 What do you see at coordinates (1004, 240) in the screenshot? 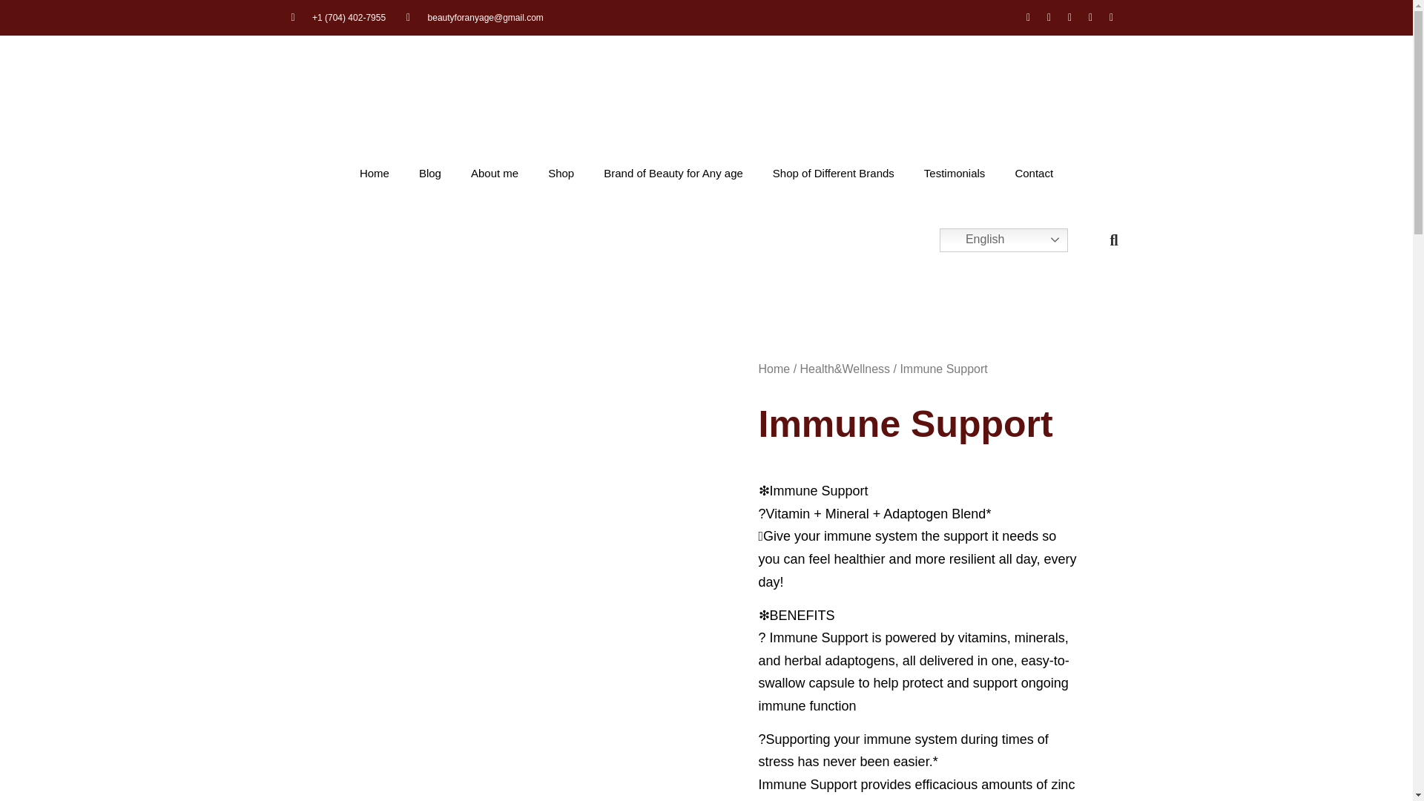
I see `English` at bounding box center [1004, 240].